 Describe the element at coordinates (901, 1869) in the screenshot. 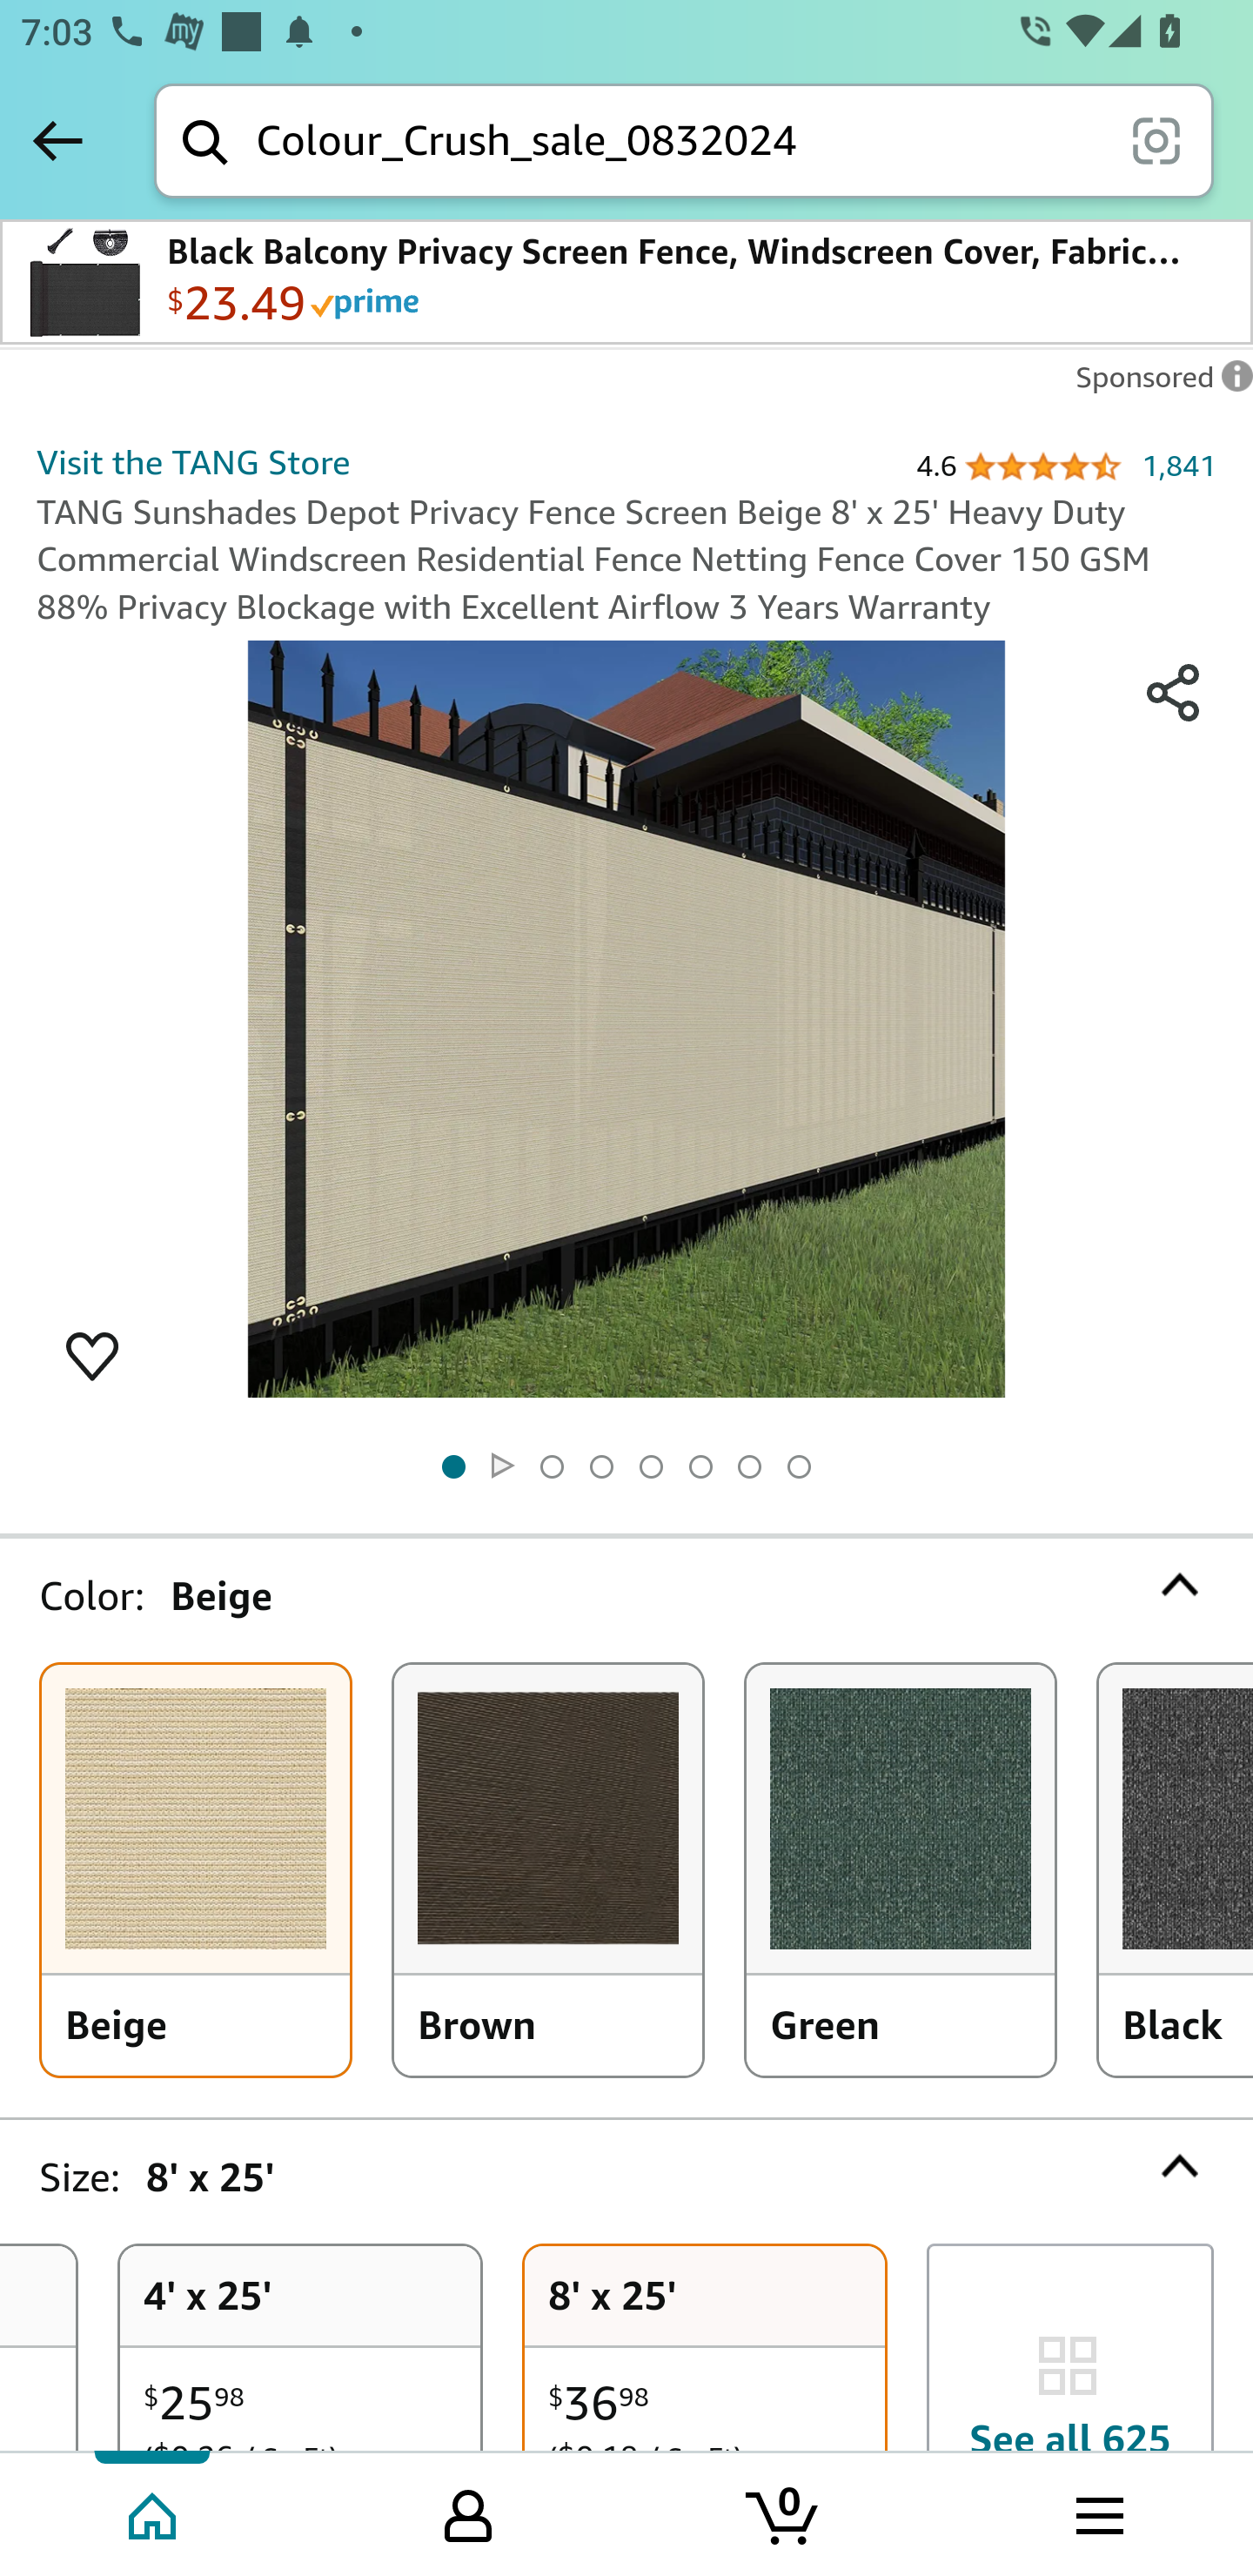

I see `Green` at that location.